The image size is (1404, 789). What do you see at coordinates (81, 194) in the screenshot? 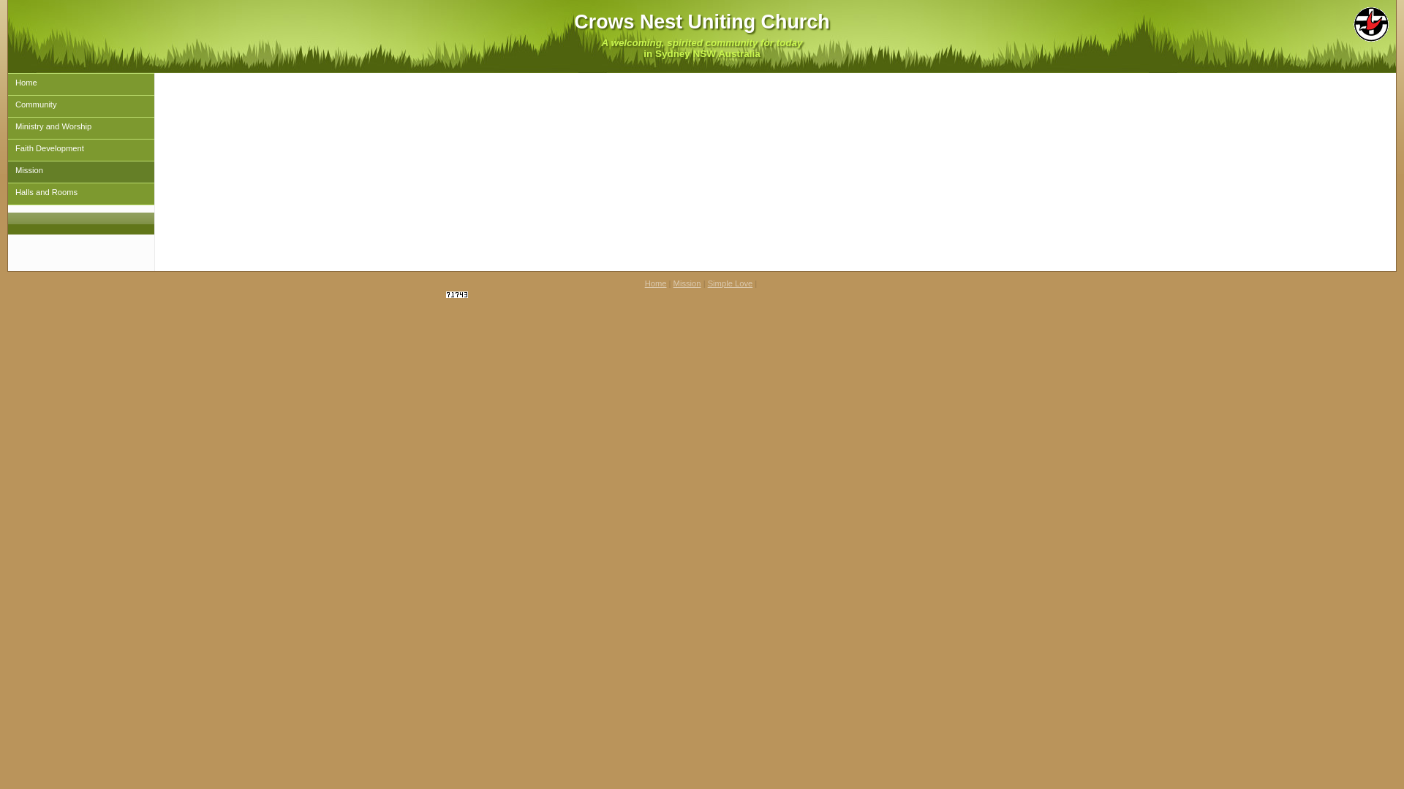
I see `Halls and Rooms` at bounding box center [81, 194].